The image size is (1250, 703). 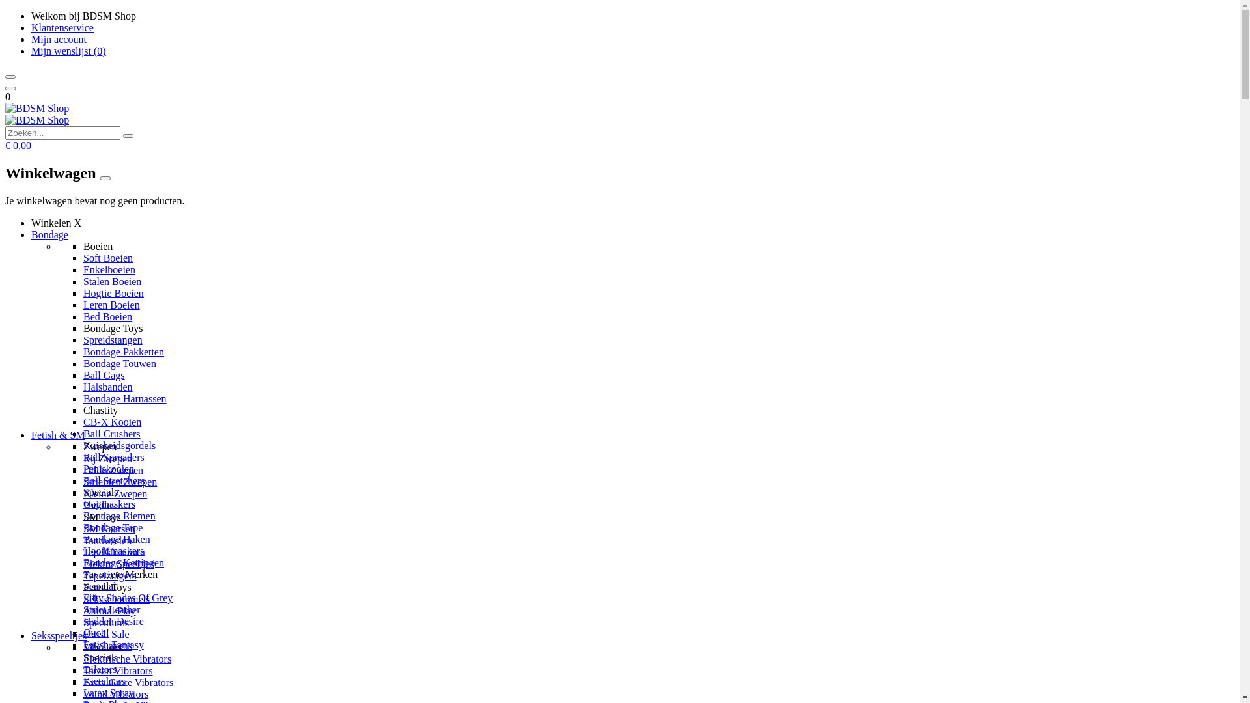 I want to click on Oogmaskers, so click(x=109, y=504).